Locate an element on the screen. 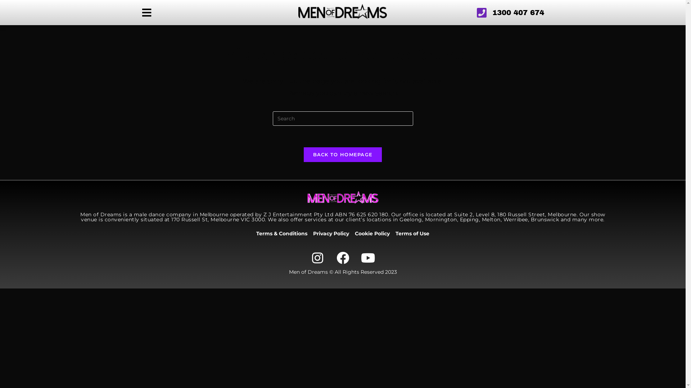 This screenshot has height=388, width=691. Cookie Policy is located at coordinates (372, 234).